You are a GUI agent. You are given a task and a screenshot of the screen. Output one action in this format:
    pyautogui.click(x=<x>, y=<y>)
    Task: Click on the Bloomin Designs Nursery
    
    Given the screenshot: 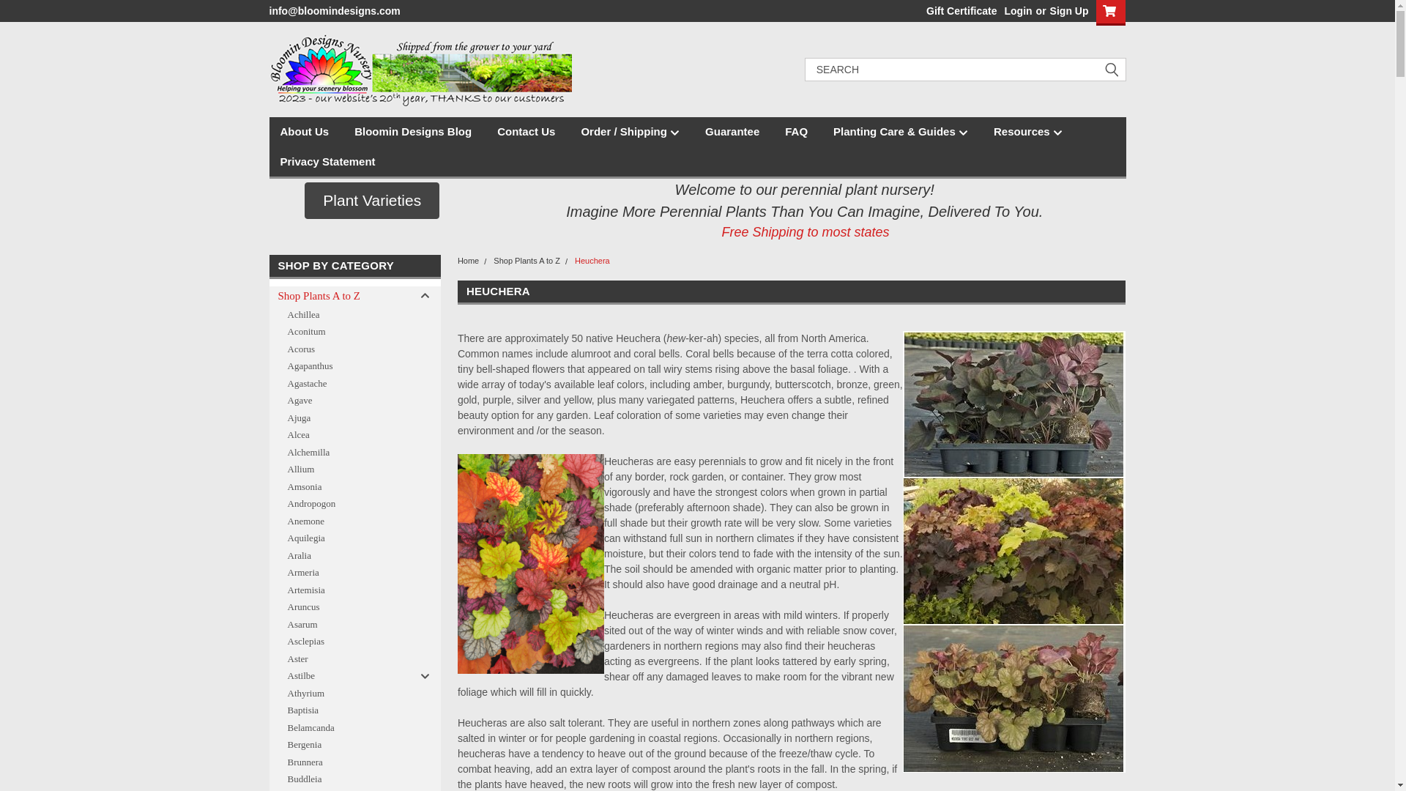 What is the action you would take?
    pyautogui.click(x=420, y=69)
    